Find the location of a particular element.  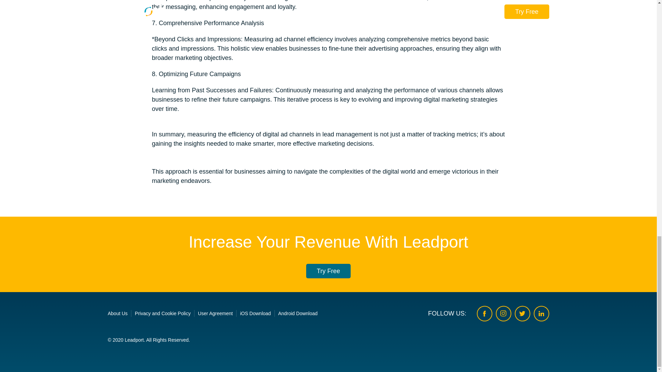

iOS Download is located at coordinates (255, 313).